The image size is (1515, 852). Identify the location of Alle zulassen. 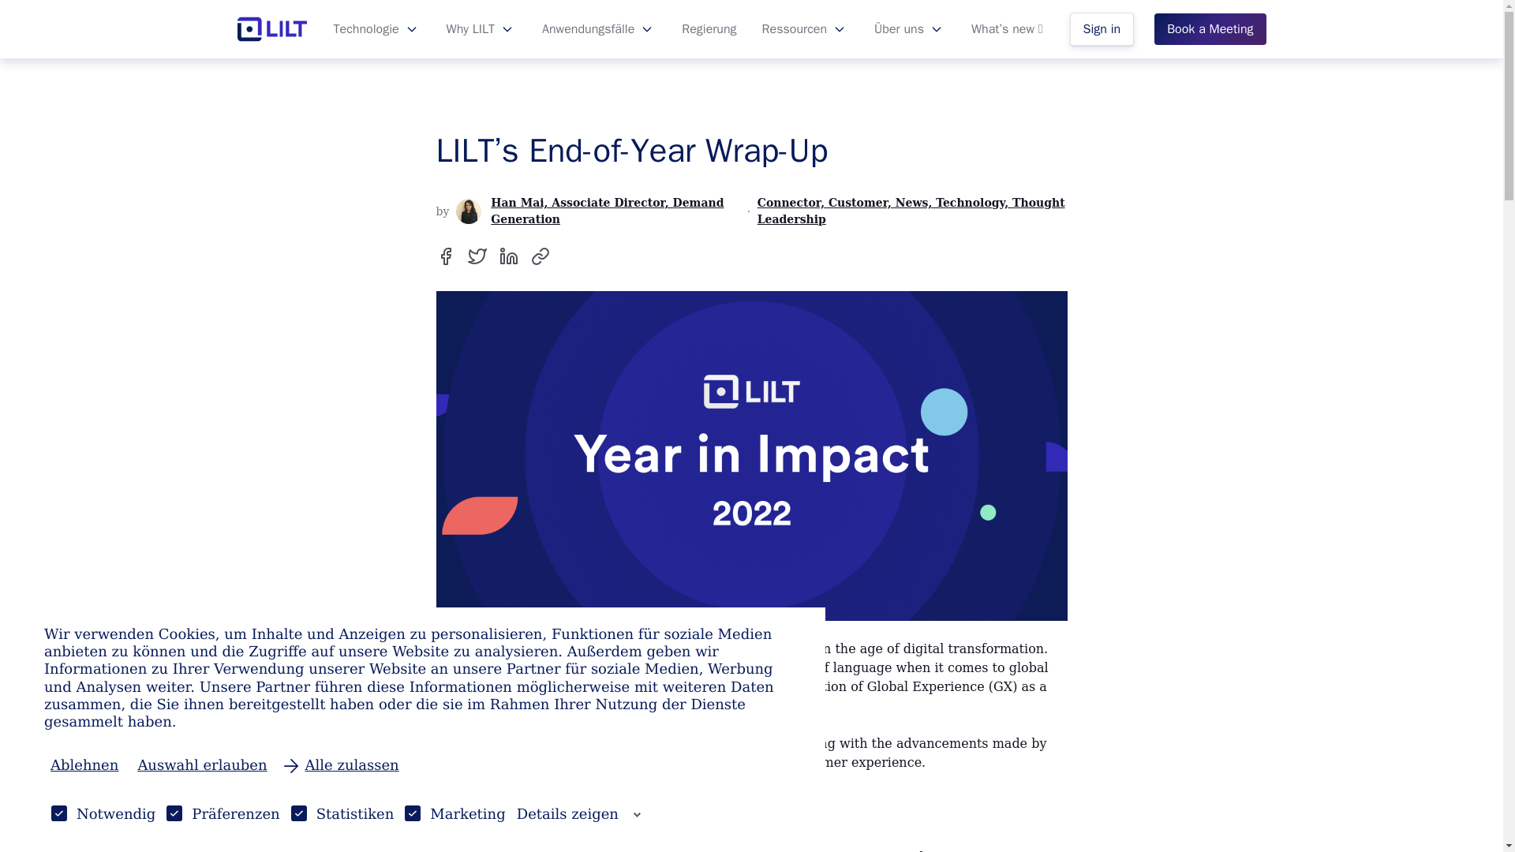
(342, 766).